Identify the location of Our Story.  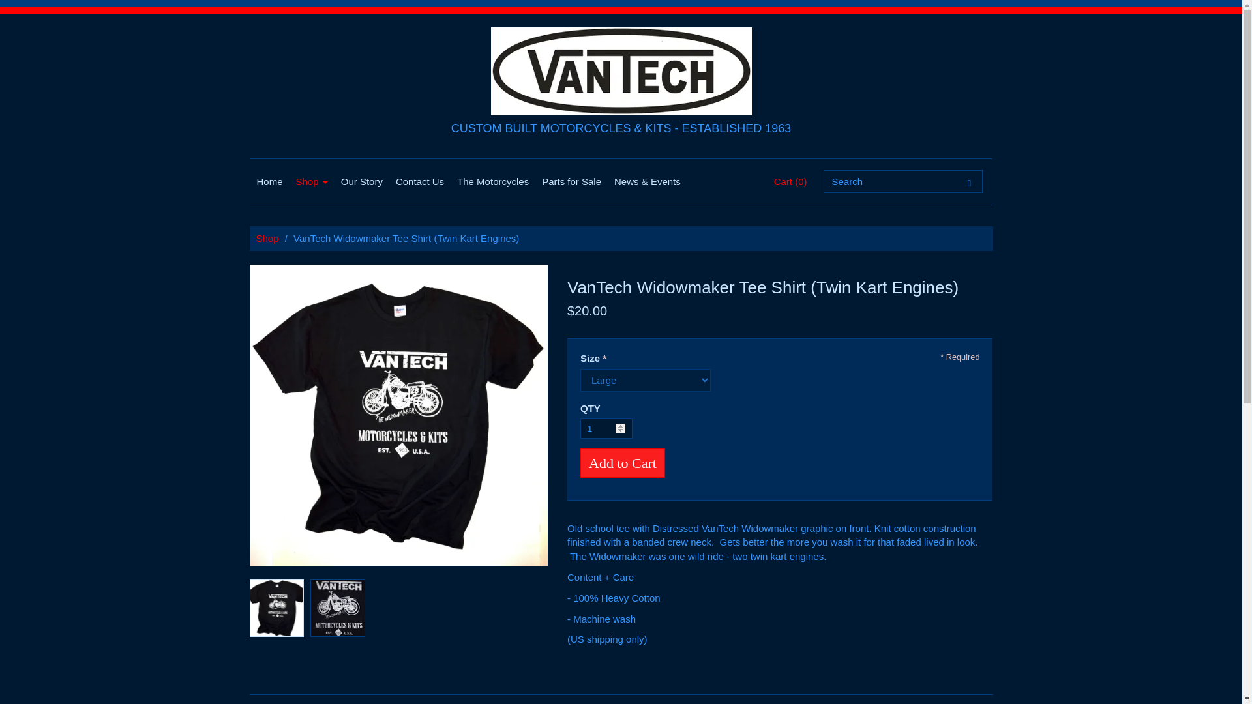
(361, 182).